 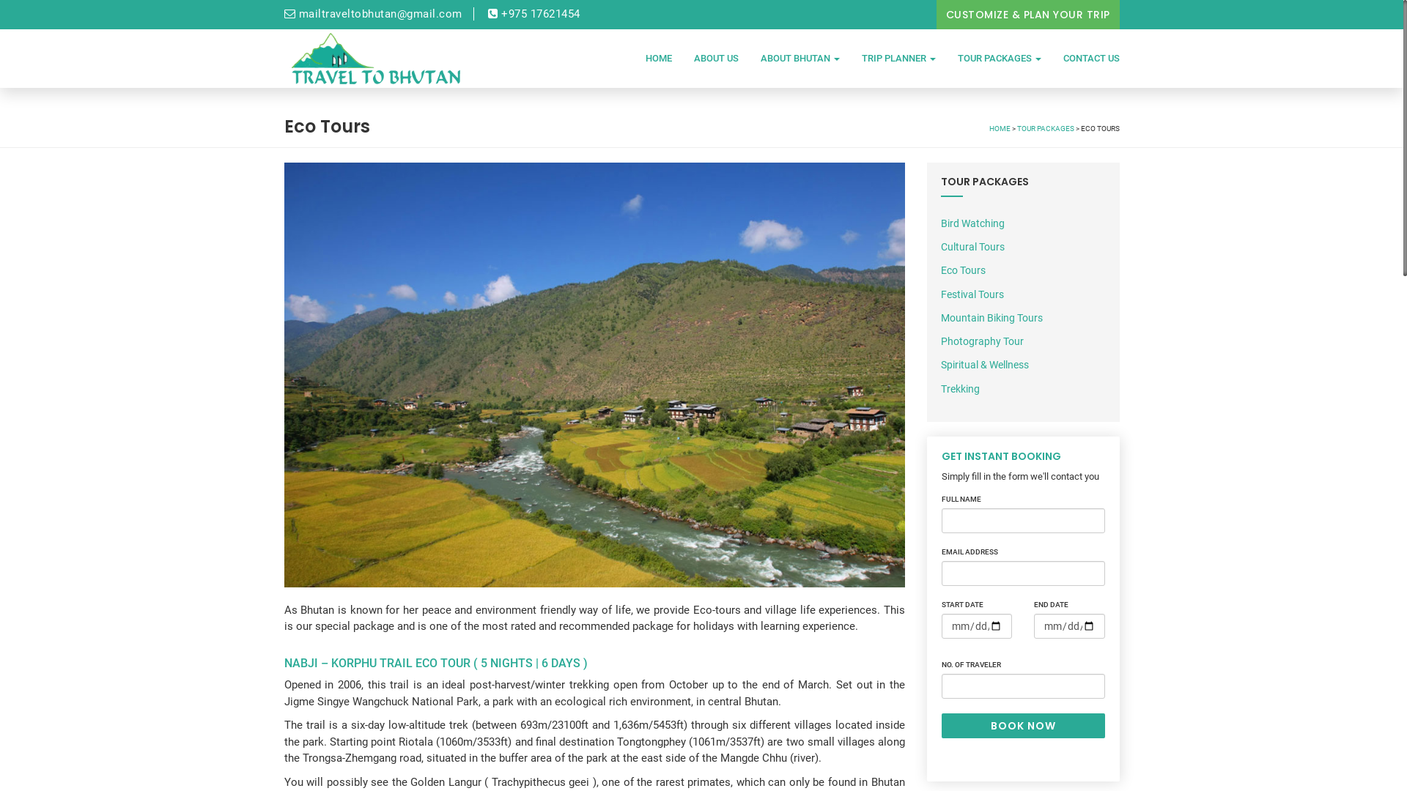 What do you see at coordinates (1000, 129) in the screenshot?
I see `HOME` at bounding box center [1000, 129].